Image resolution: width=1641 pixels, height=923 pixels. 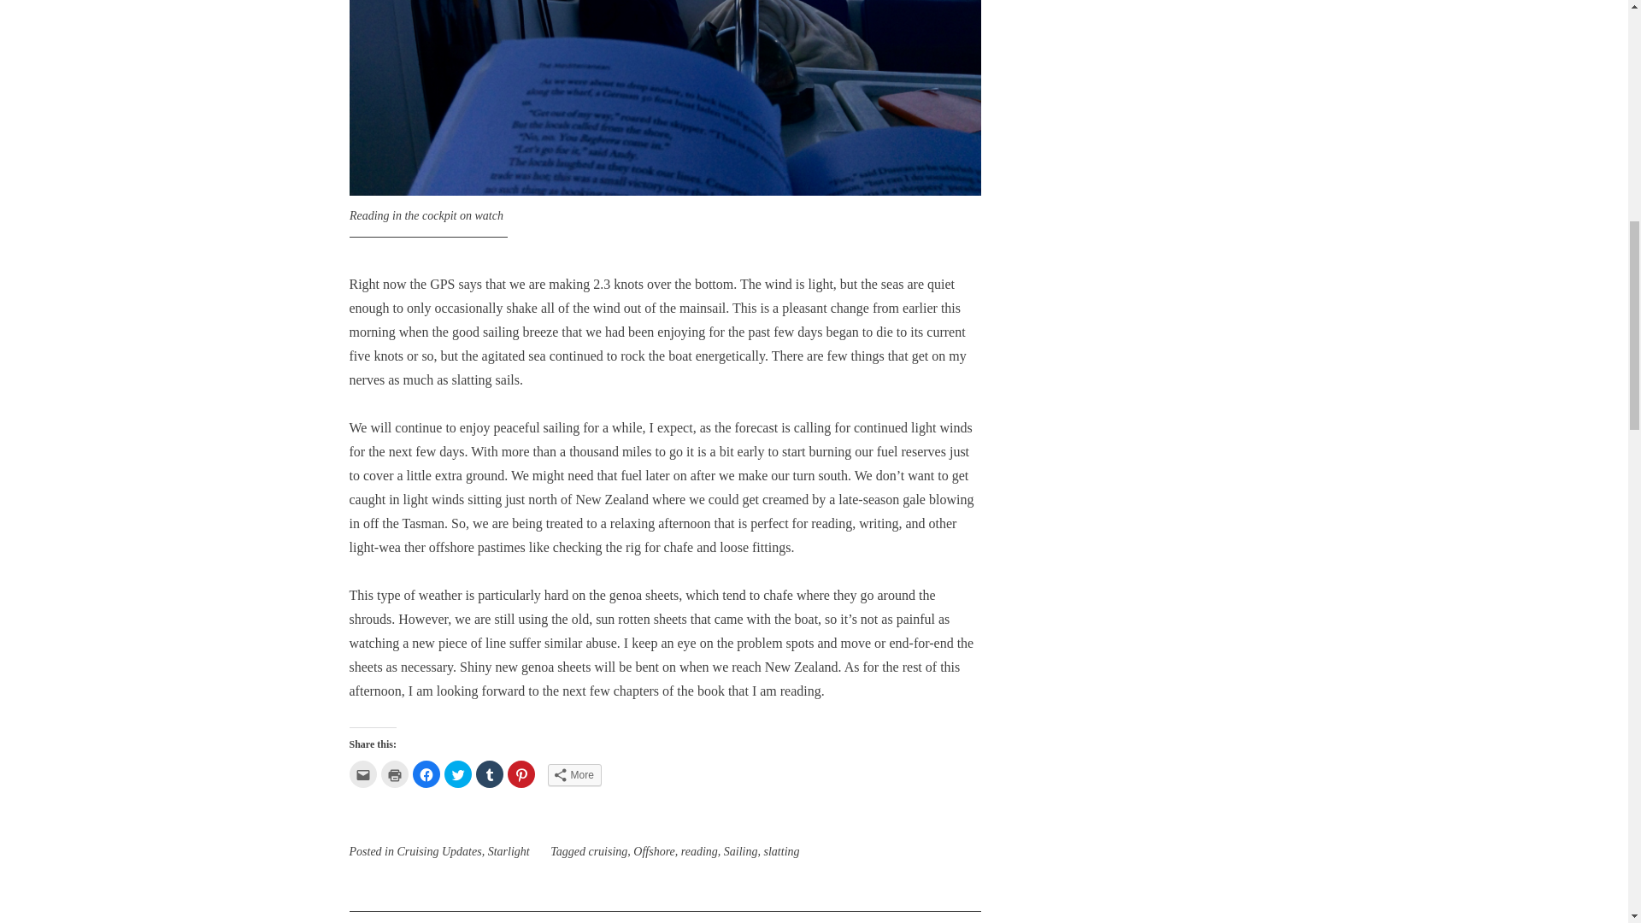 I want to click on Click to share on Twitter, so click(x=458, y=774).